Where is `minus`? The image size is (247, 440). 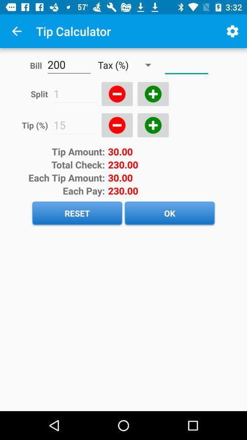 minus is located at coordinates (117, 94).